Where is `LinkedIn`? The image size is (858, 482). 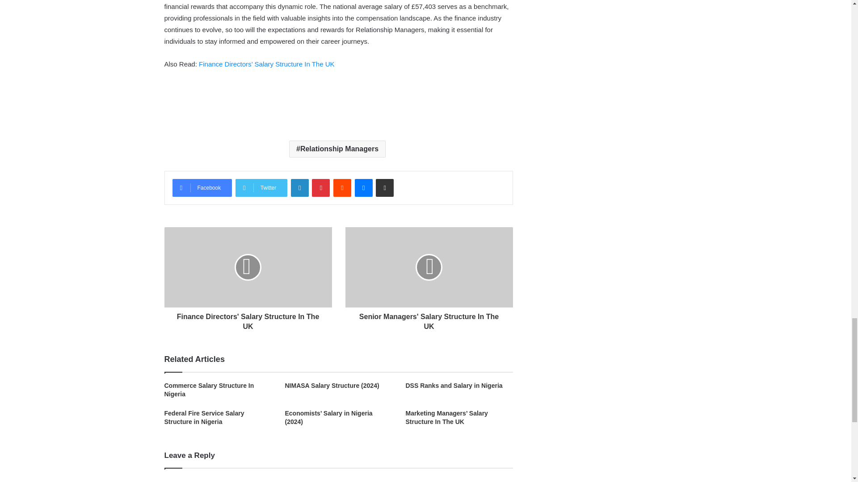 LinkedIn is located at coordinates (299, 187).